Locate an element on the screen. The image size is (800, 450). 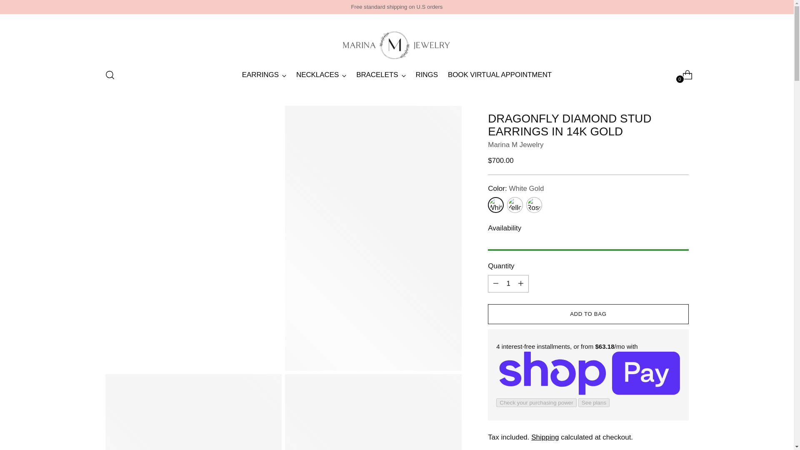
BOOK VIRTUAL APPOINTMENT is located at coordinates (508, 283).